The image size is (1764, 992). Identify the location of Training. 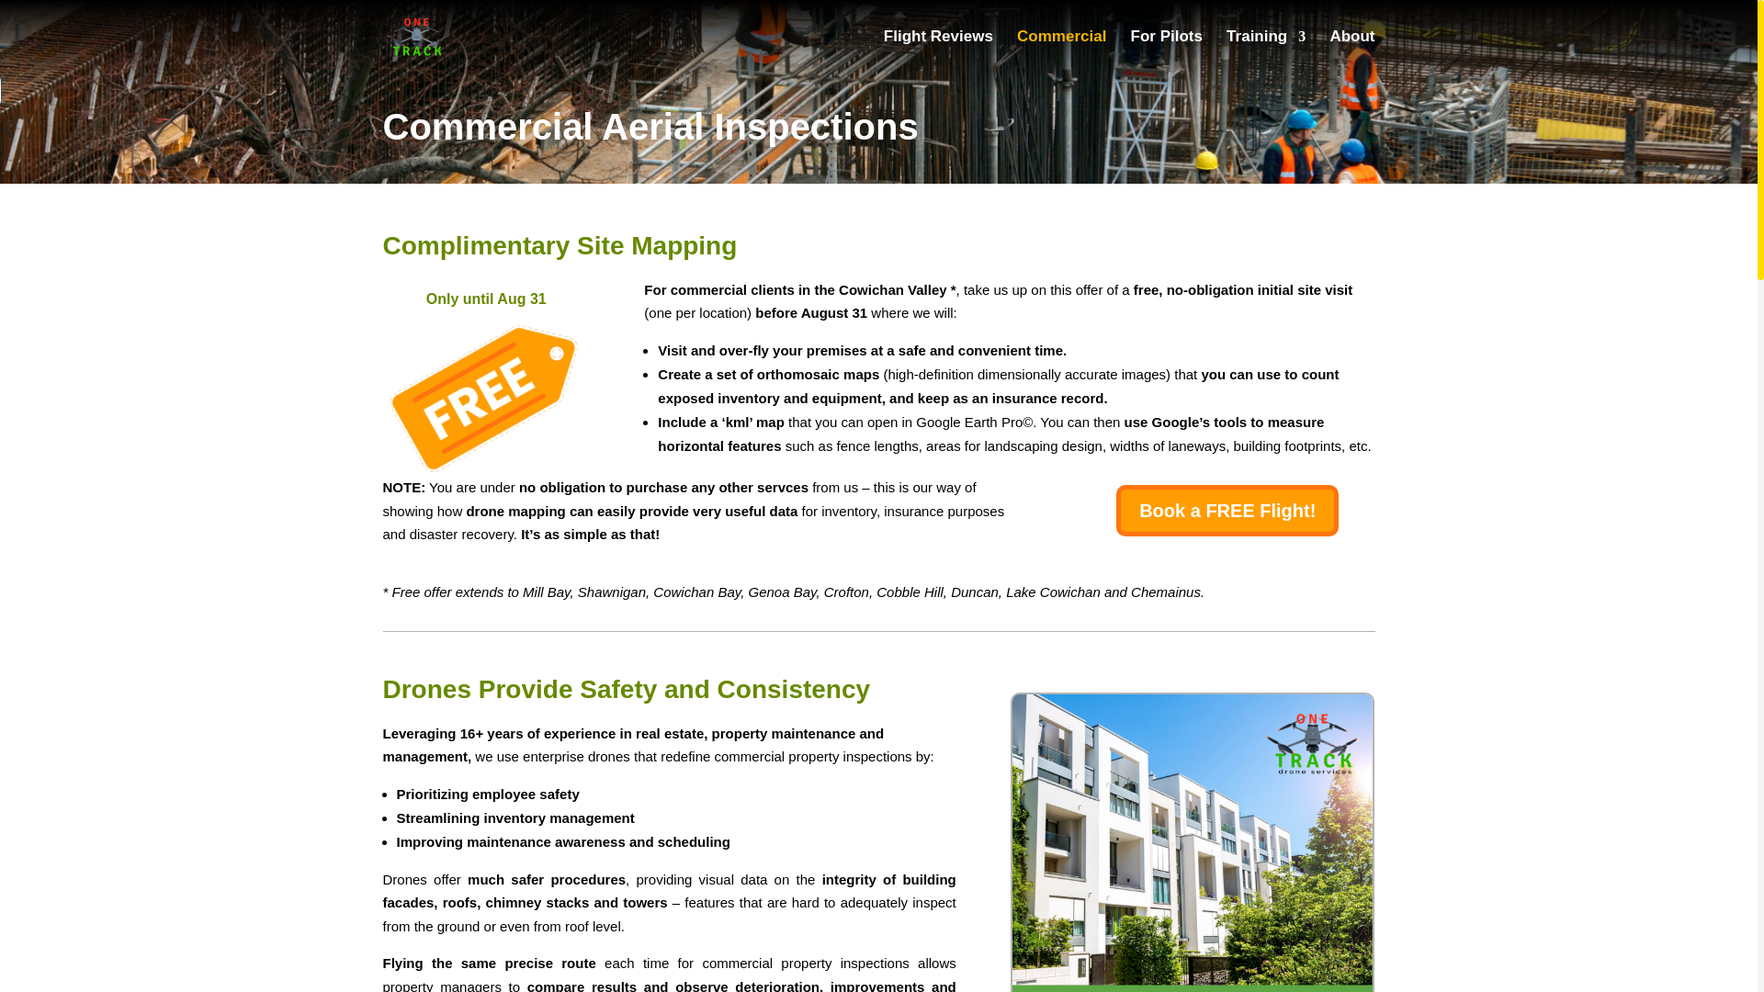
(1265, 51).